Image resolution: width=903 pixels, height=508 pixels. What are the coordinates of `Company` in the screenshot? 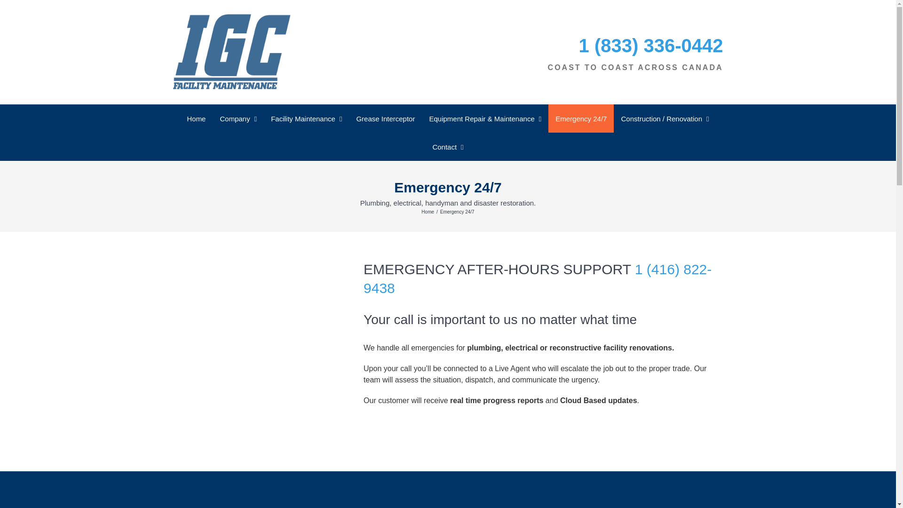 It's located at (238, 119).